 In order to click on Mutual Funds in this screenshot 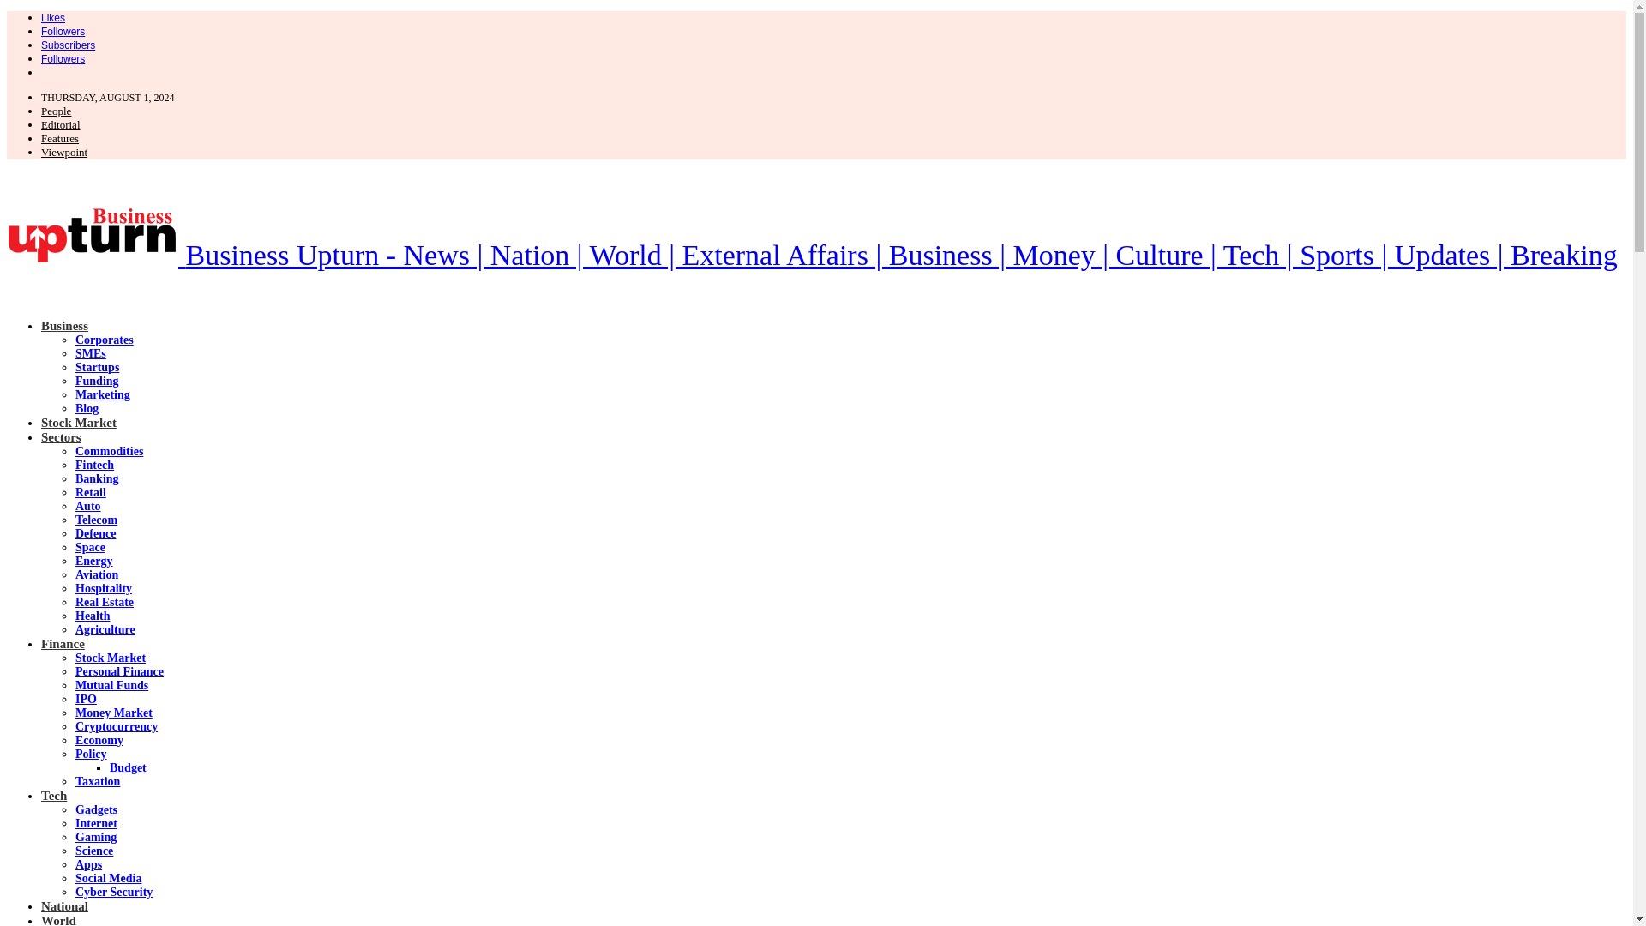, I will do `click(111, 684)`.